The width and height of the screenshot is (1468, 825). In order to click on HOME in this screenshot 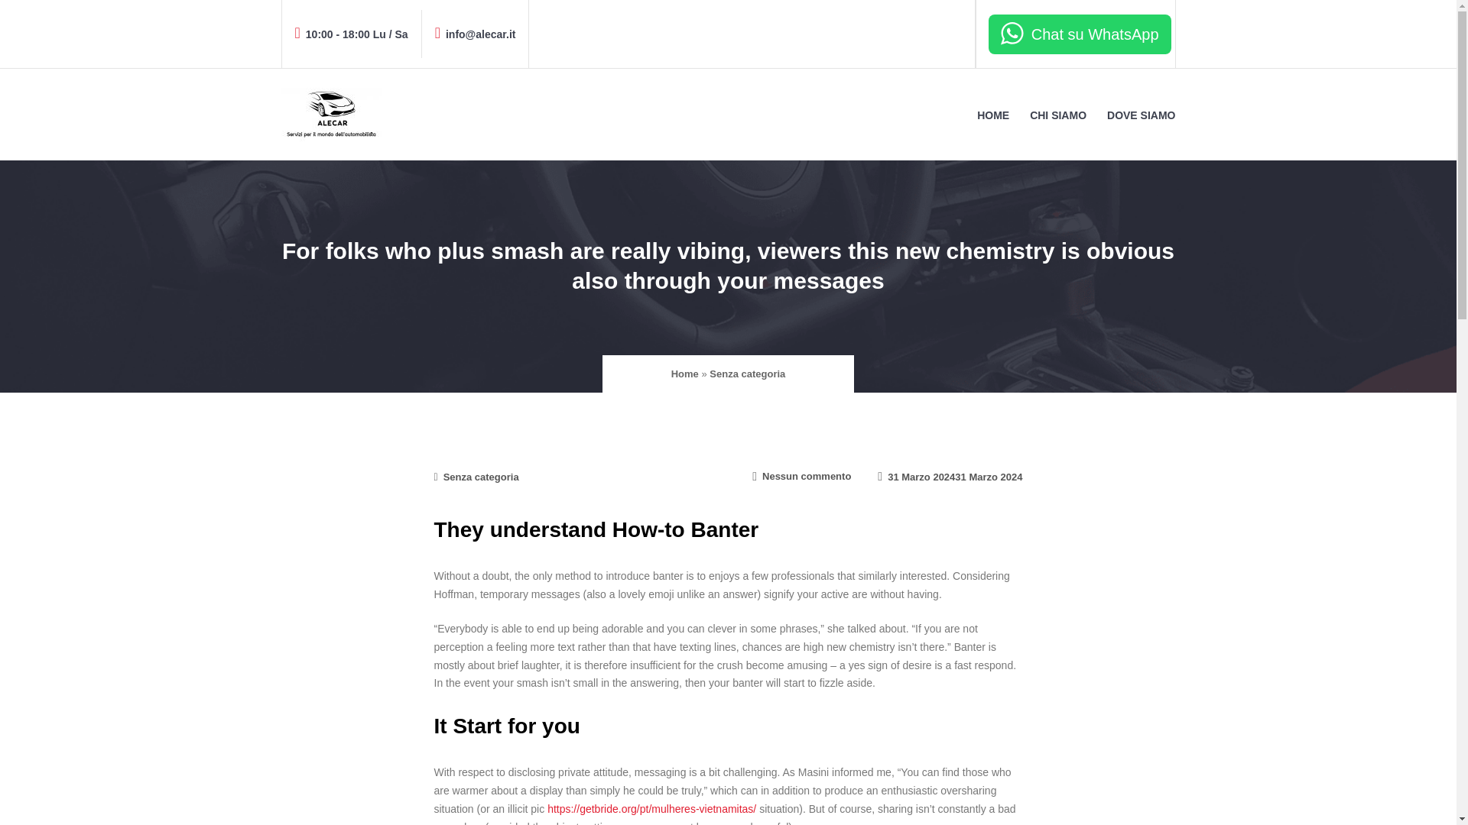, I will do `click(992, 115)`.